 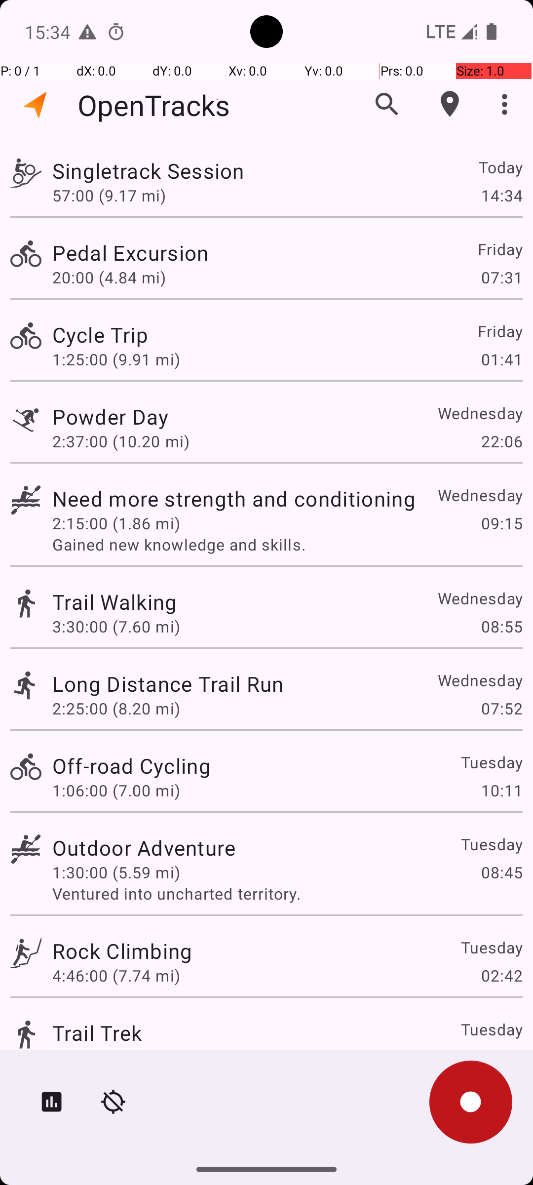 What do you see at coordinates (116, 872) in the screenshot?
I see `1:30:00 (5.59 mi)` at bounding box center [116, 872].